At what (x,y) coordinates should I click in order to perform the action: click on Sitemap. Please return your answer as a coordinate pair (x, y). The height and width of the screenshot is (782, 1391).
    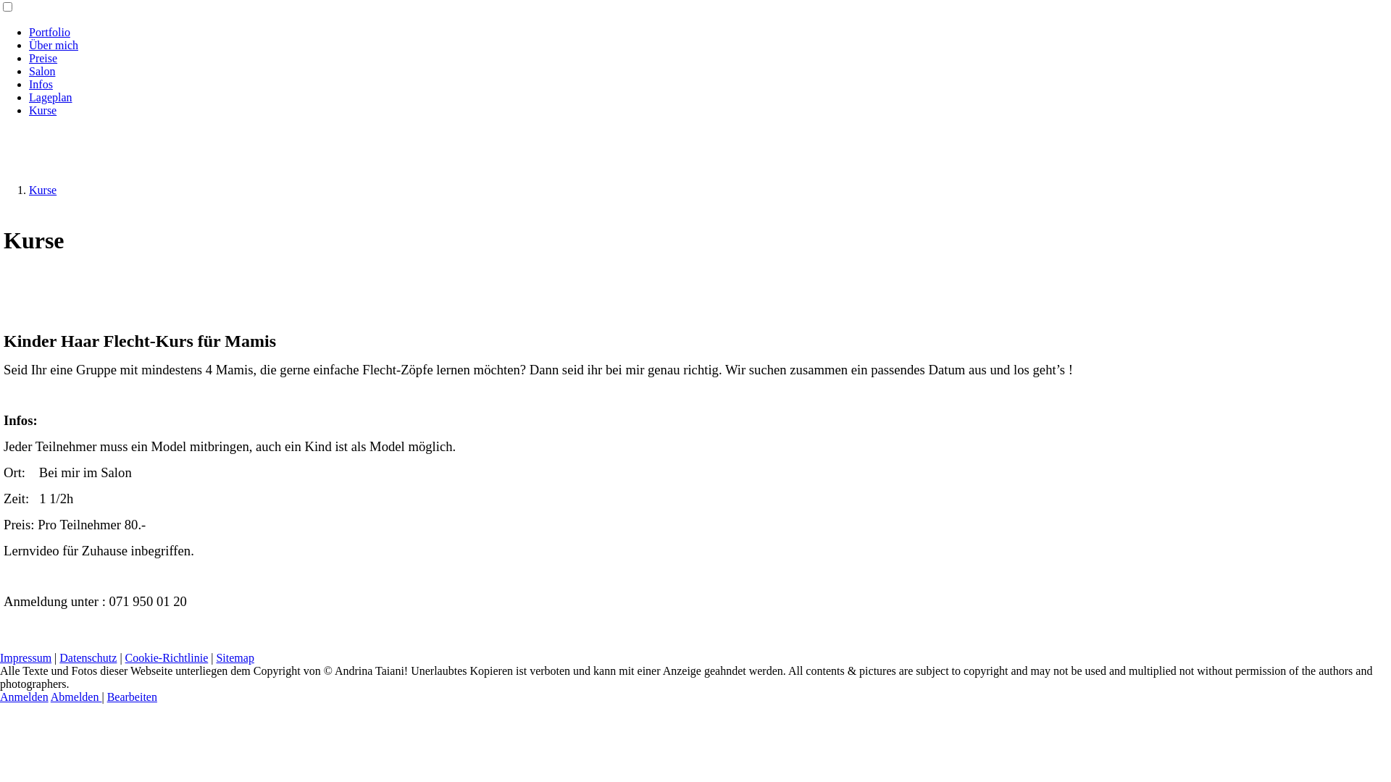
    Looking at the image, I should click on (235, 657).